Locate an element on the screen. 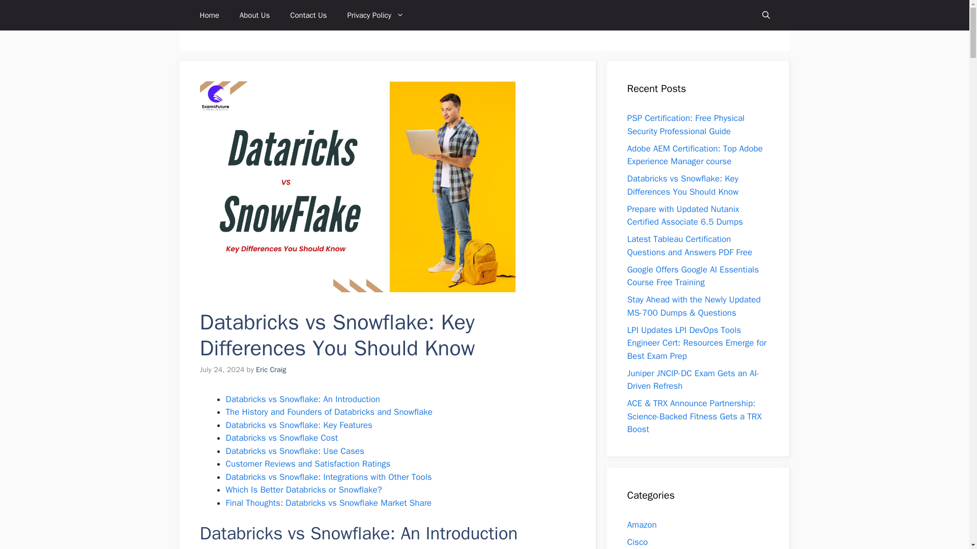  Databricks vs Snowflake: Key Features is located at coordinates (299, 425).